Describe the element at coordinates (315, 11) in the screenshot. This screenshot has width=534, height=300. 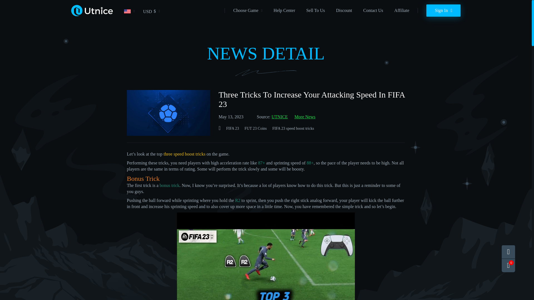
I see `Sell To Us` at that location.